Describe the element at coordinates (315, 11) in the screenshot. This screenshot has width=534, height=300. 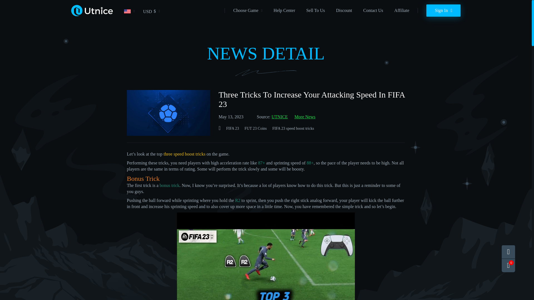
I see `Sell To Us` at that location.